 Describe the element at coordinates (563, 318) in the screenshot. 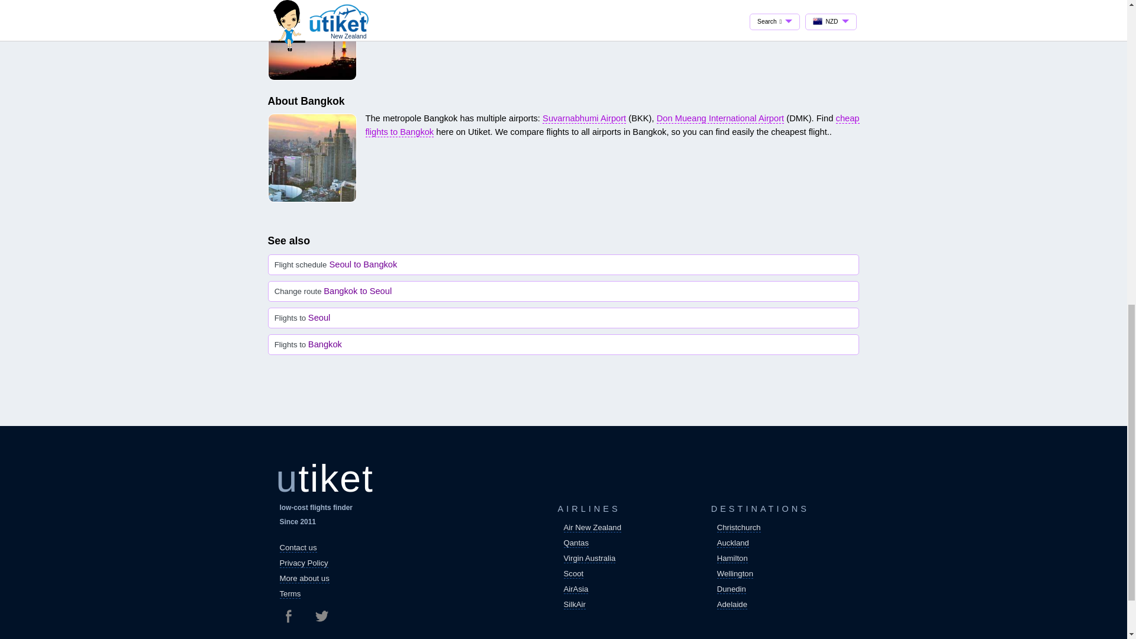

I see `Flights to Seoul` at that location.